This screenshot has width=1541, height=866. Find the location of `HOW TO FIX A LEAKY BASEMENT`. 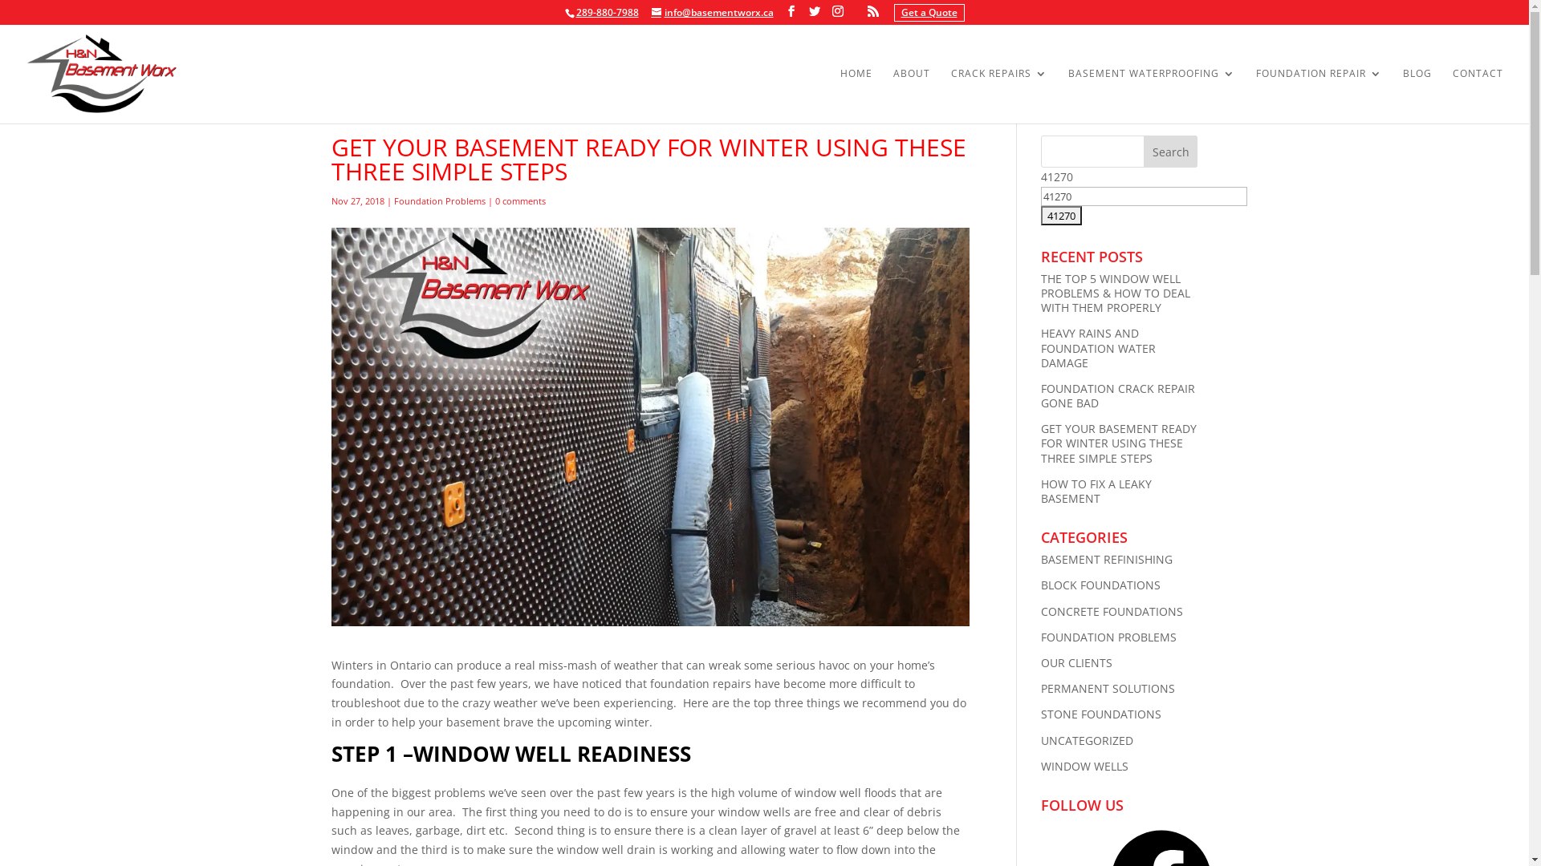

HOW TO FIX A LEAKY BASEMENT is located at coordinates (1096, 491).